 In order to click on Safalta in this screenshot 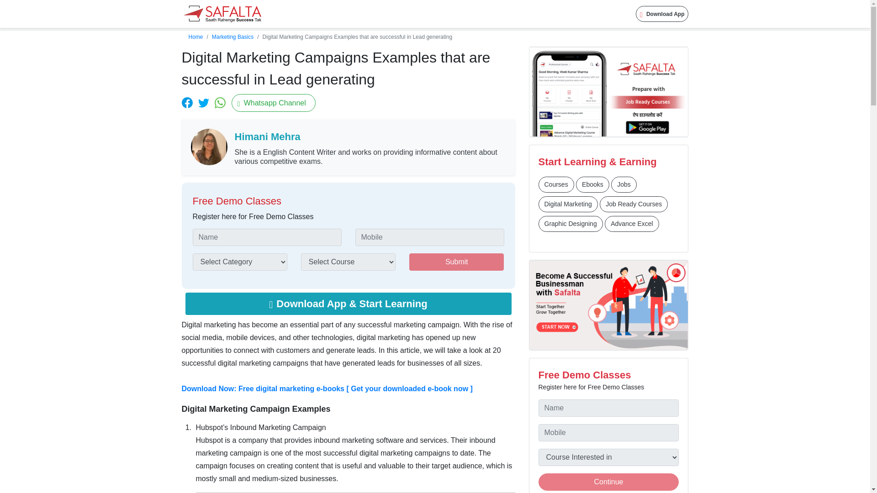, I will do `click(222, 14)`.